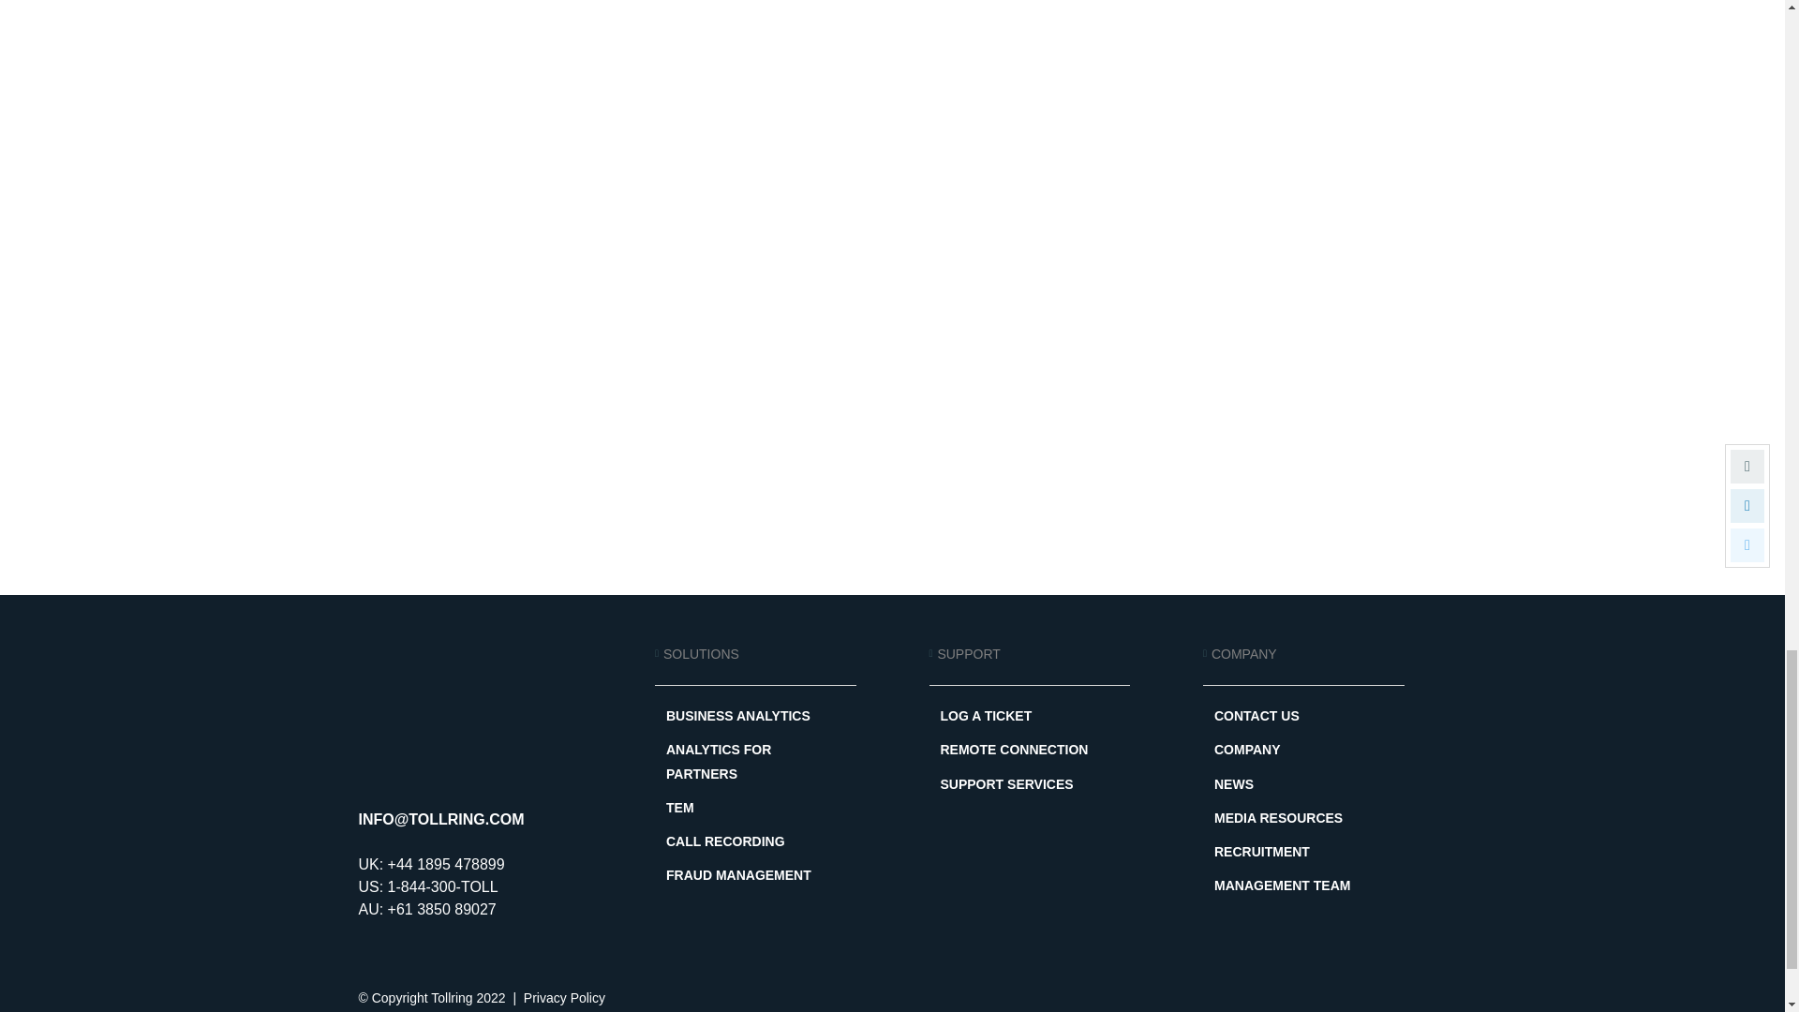 The image size is (1799, 1012). I want to click on CONTACT US, so click(1304, 716).